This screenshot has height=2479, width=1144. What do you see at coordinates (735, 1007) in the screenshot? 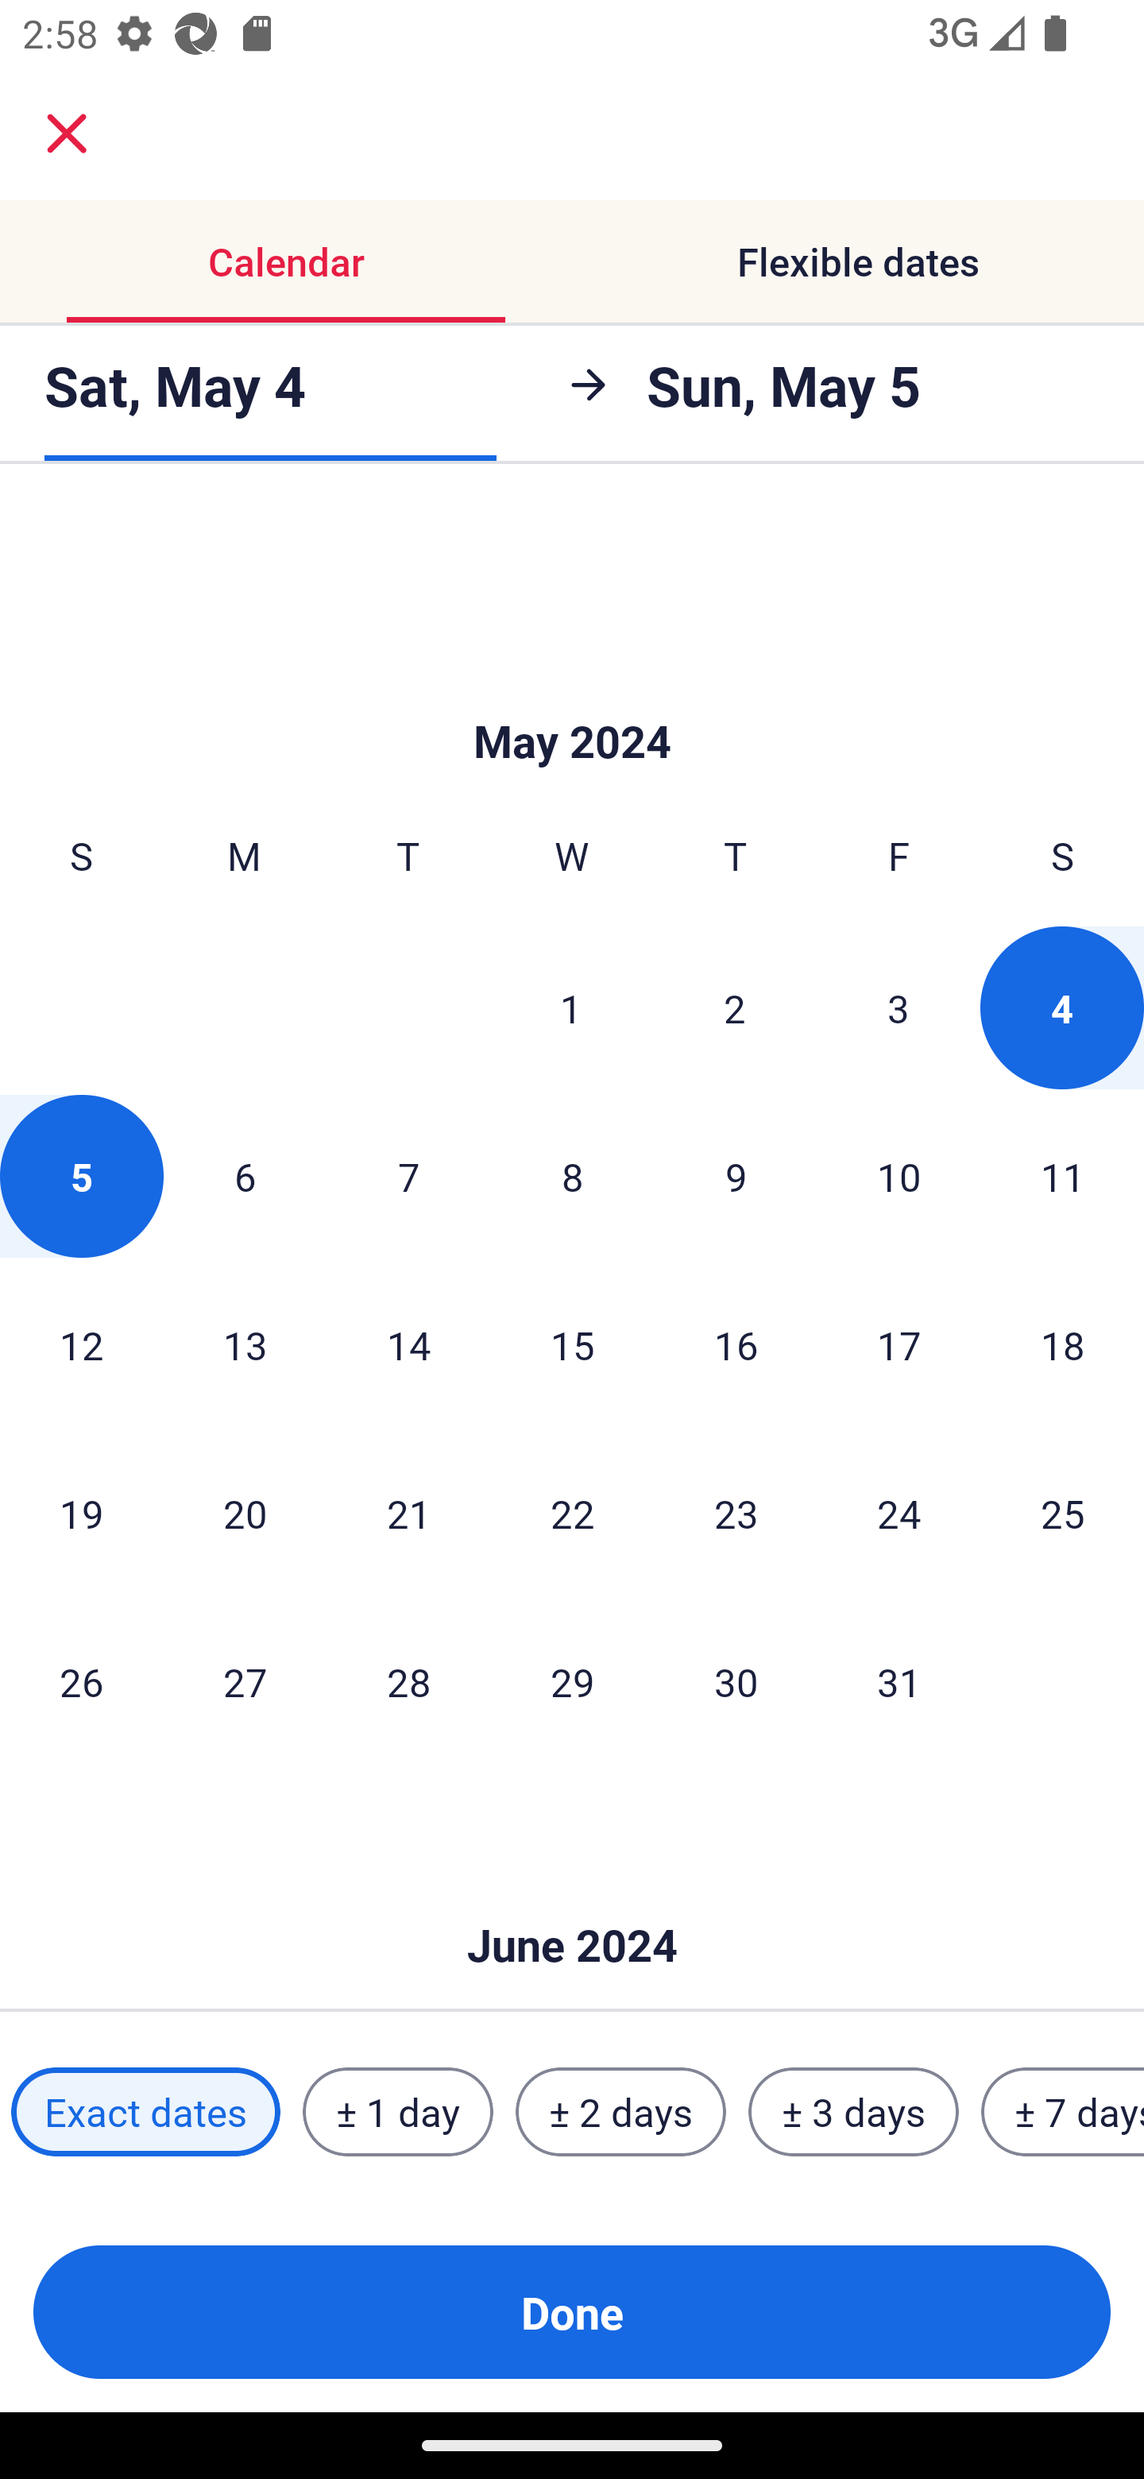
I see `2 Thursday, May 2, 2024` at bounding box center [735, 1007].